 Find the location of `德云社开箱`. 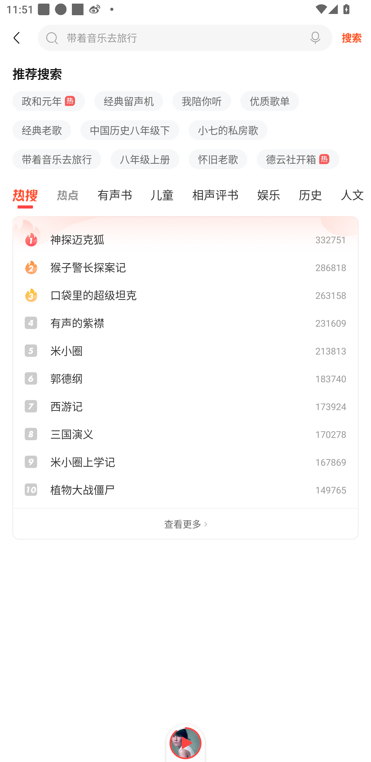

德云社开箱 is located at coordinates (298, 159).